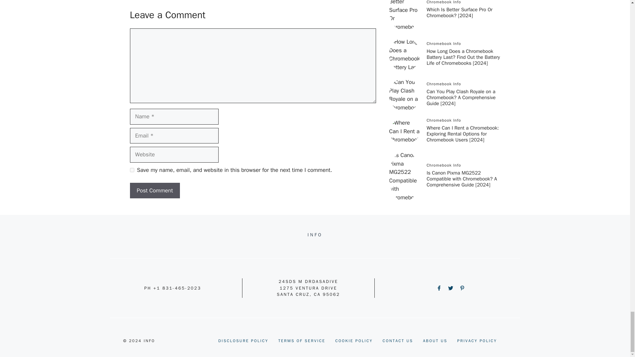 The height and width of the screenshot is (357, 635). Describe the element at coordinates (132, 170) in the screenshot. I see `yes` at that location.